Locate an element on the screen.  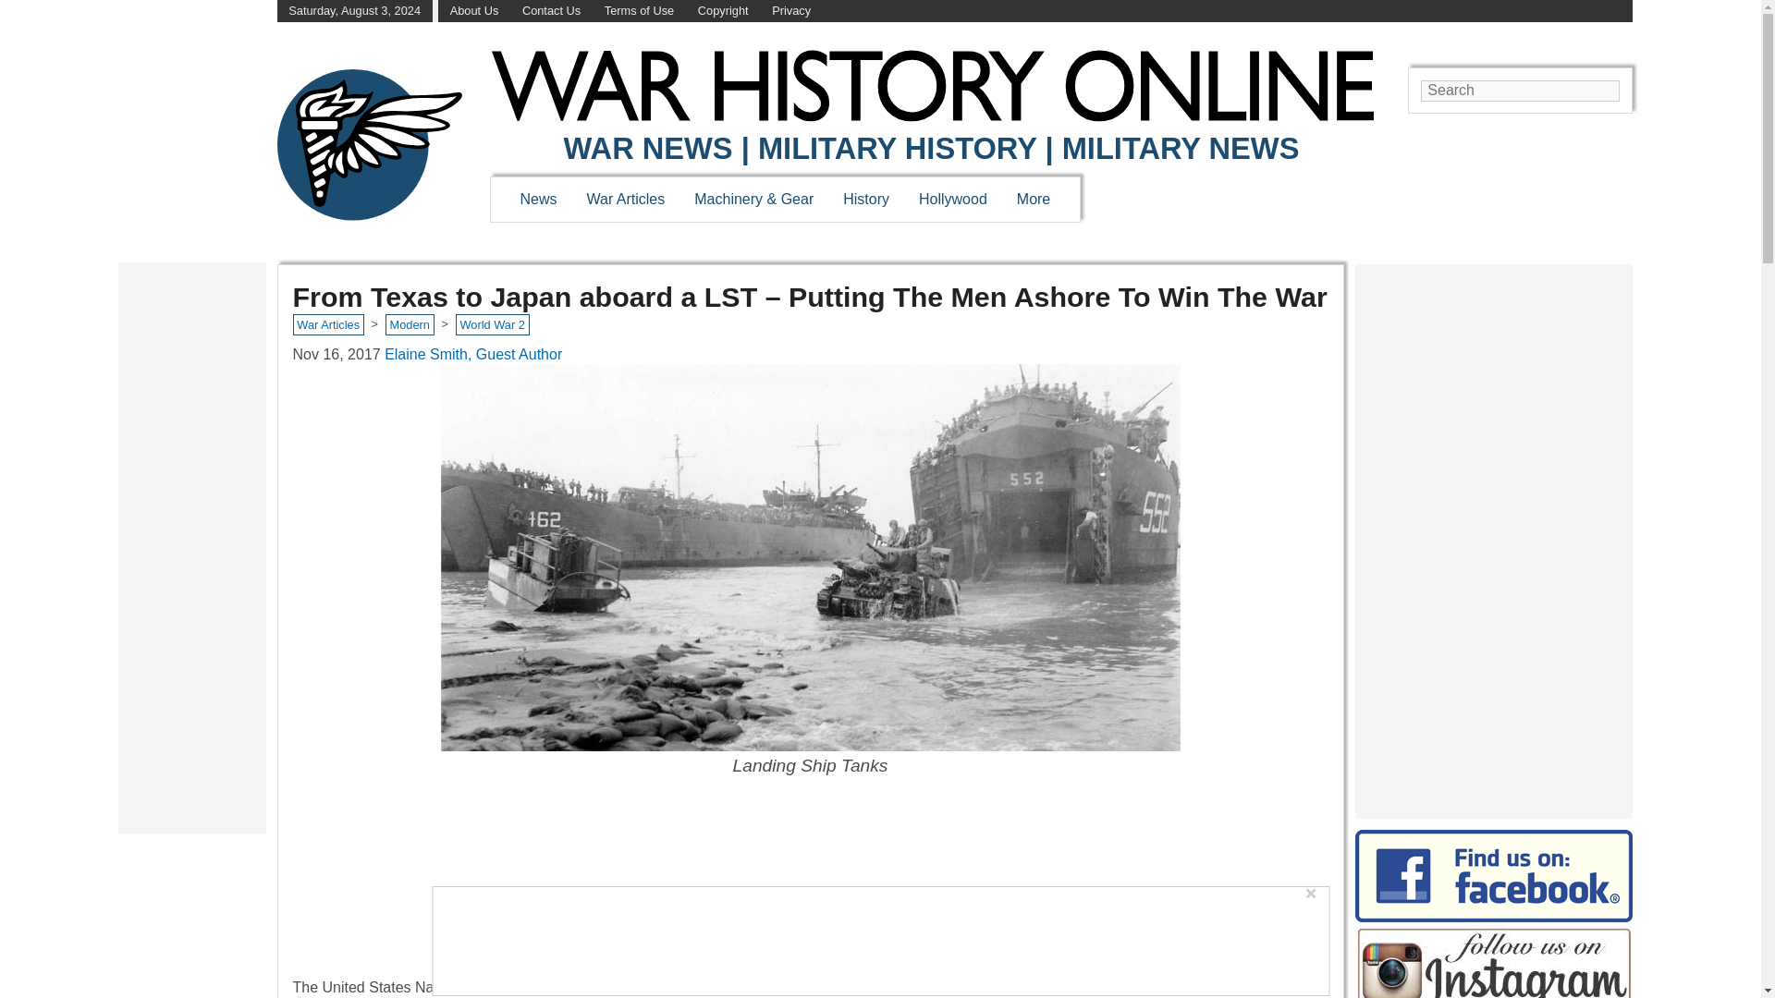
More is located at coordinates (1034, 199).